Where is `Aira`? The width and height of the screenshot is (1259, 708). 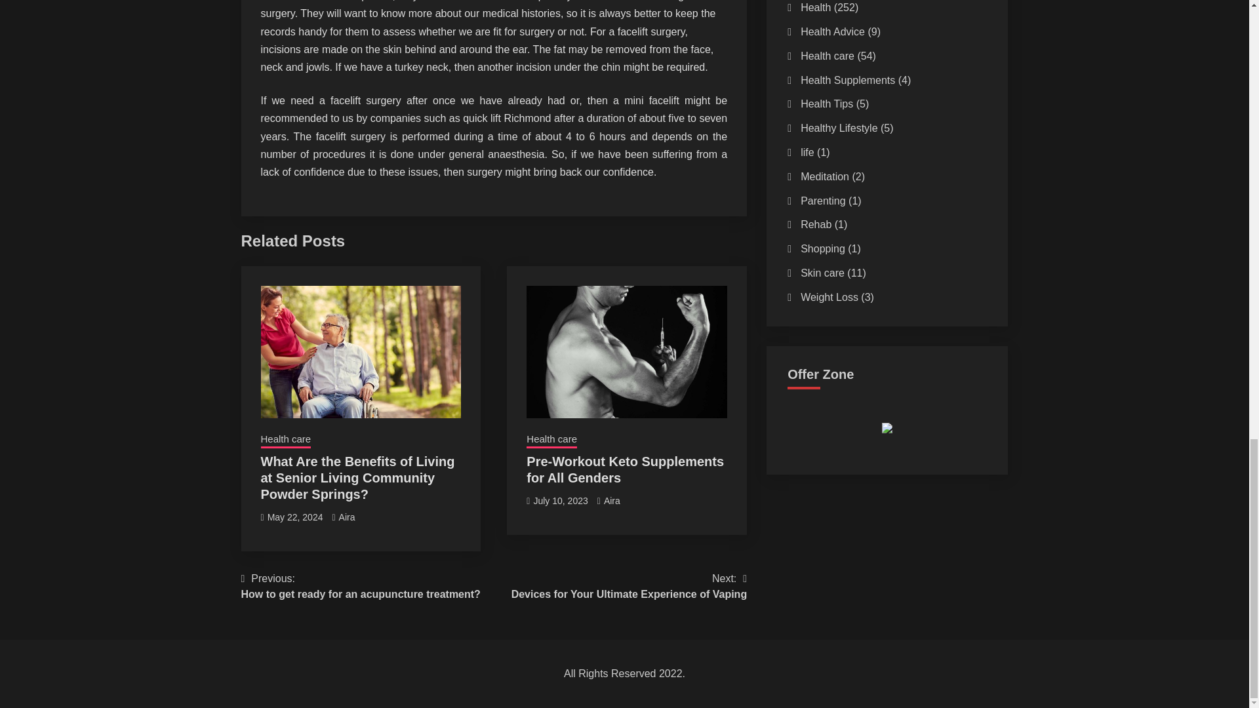
Aira is located at coordinates (560, 501).